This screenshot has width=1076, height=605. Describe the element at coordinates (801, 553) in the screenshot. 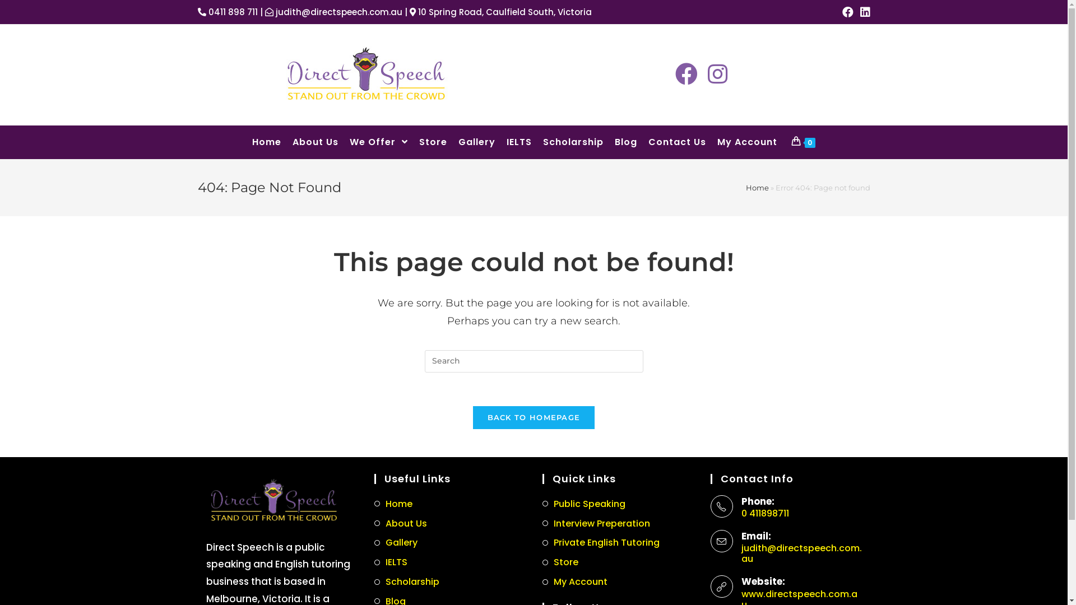

I see `judith@directspeech.com.au` at that location.